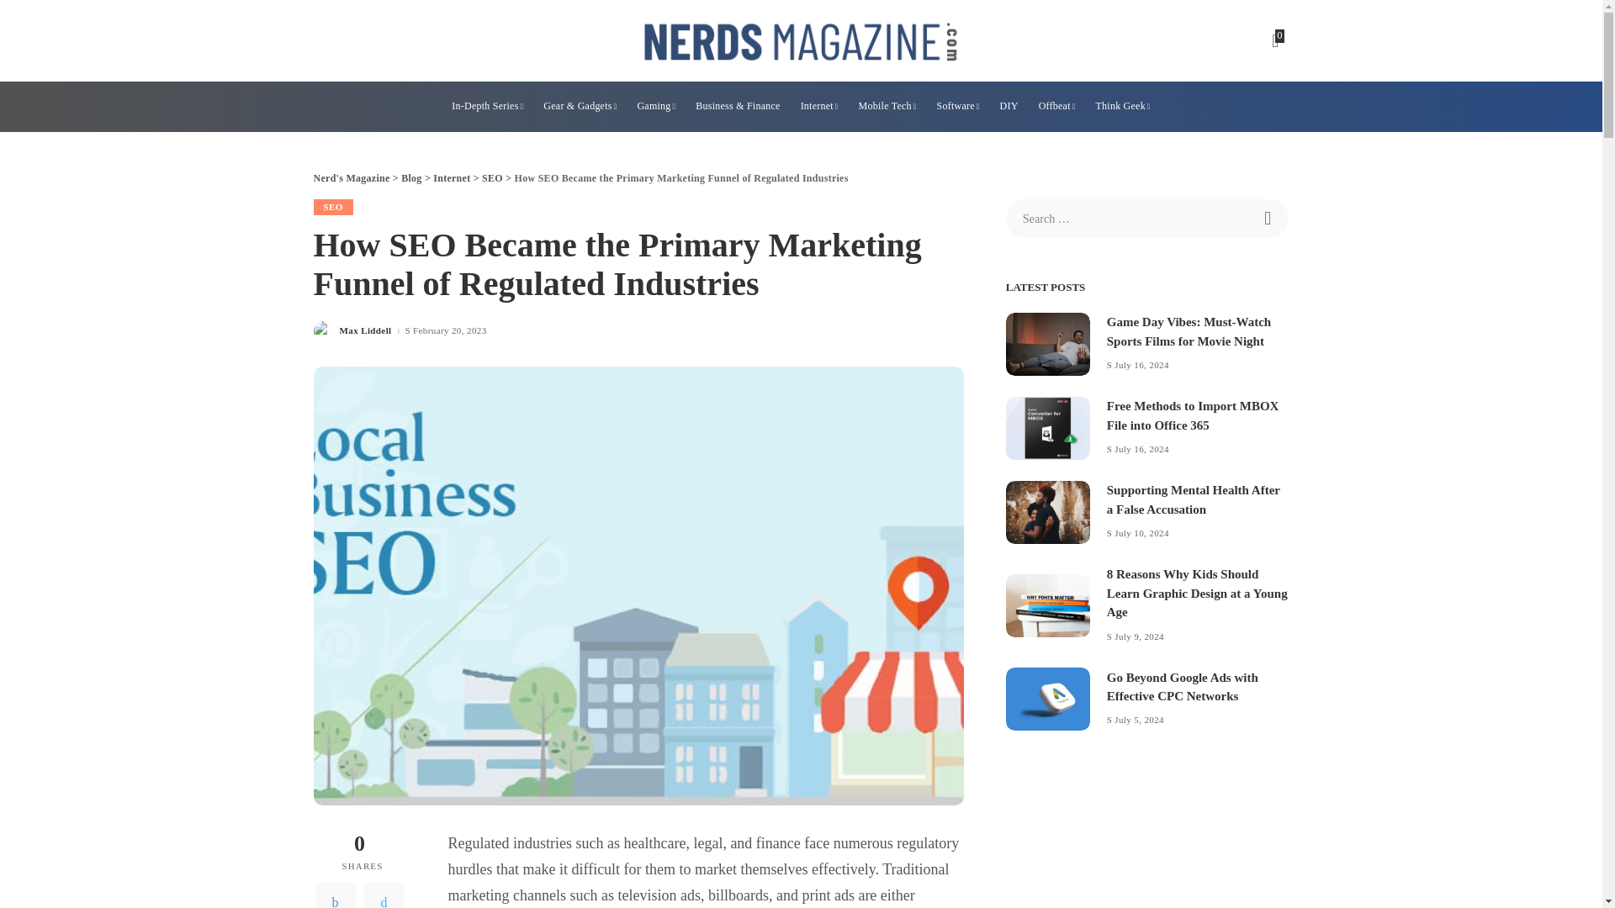 The height and width of the screenshot is (908, 1615). Describe the element at coordinates (384, 895) in the screenshot. I see `Twitter` at that location.